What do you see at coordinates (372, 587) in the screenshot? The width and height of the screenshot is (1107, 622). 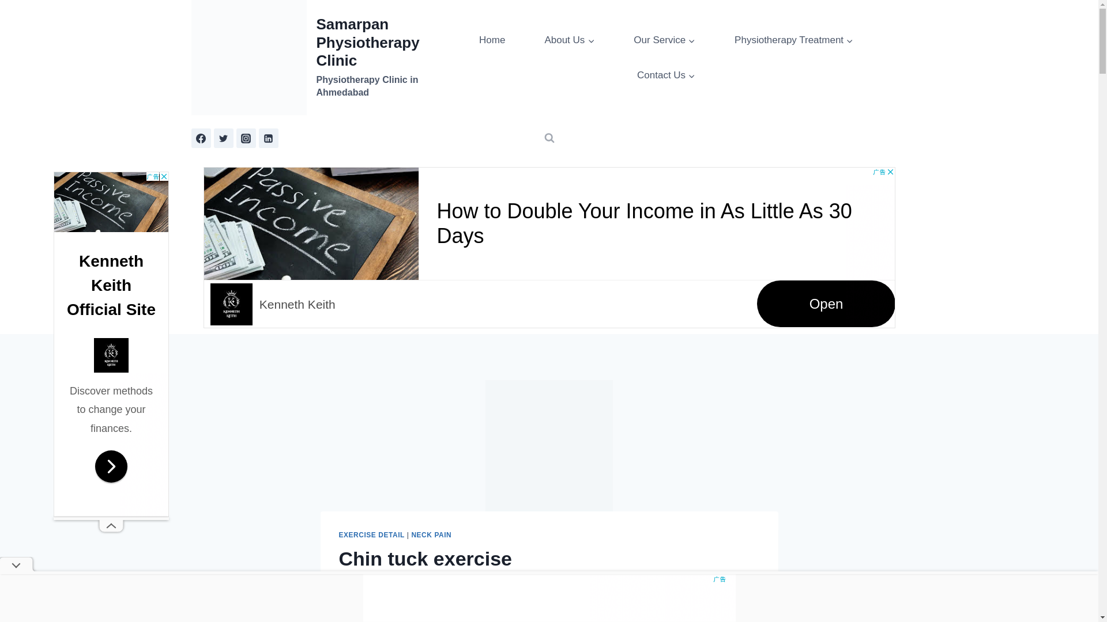 I see `Pooja Rajput` at bounding box center [372, 587].